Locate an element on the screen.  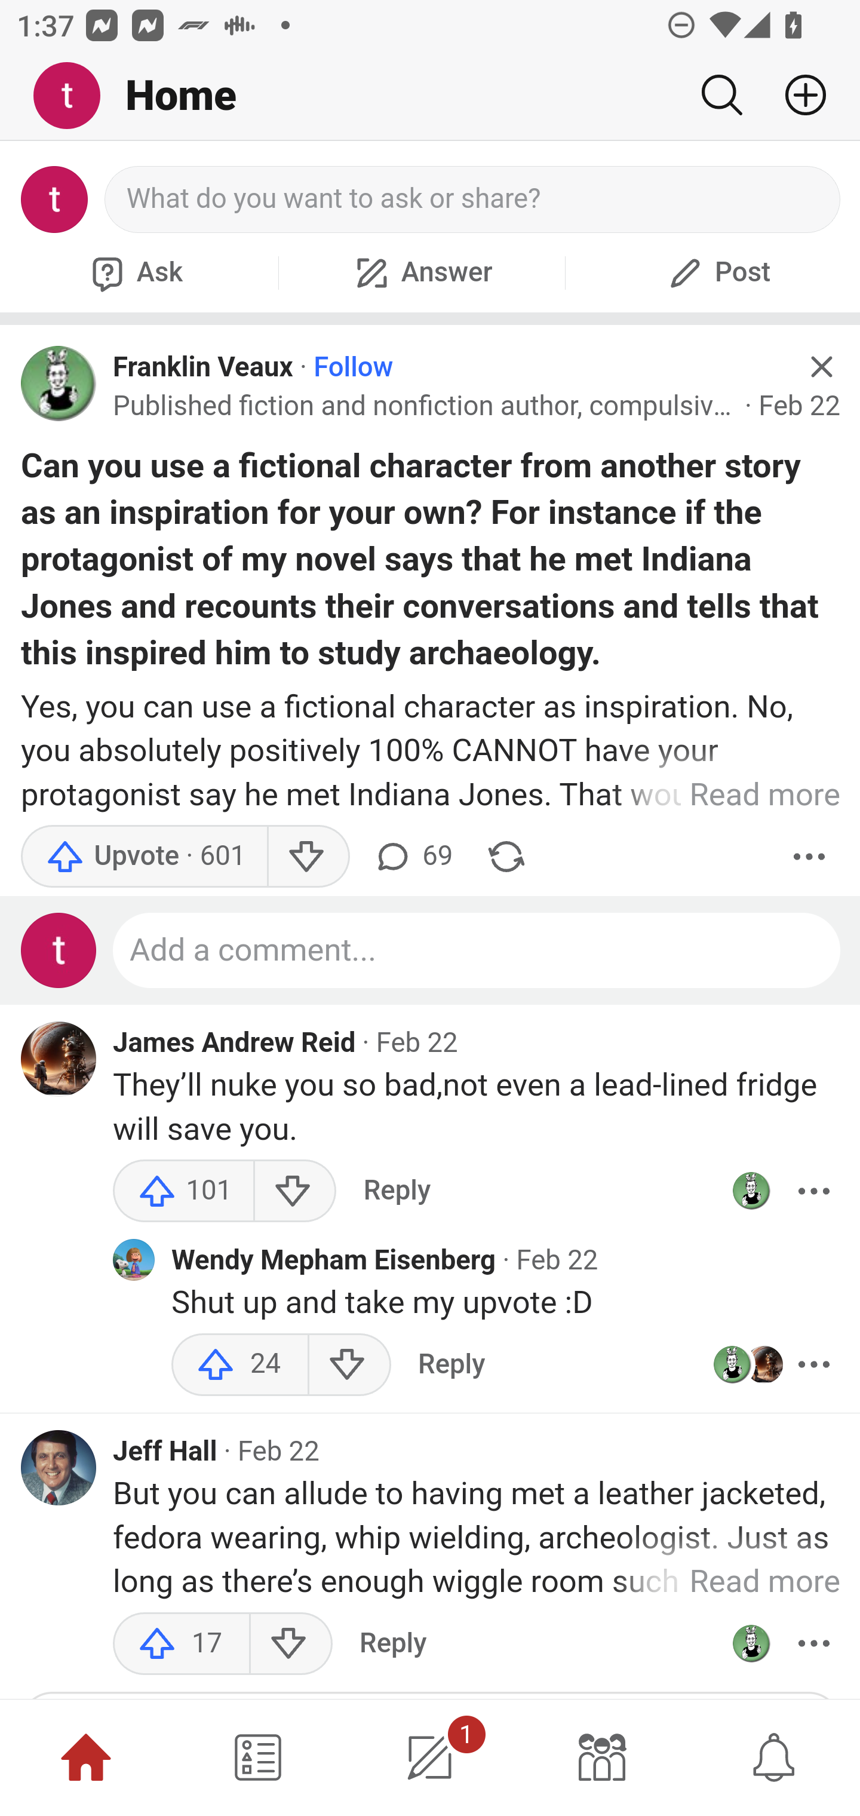
What do you want to ask or share? is located at coordinates (473, 200).